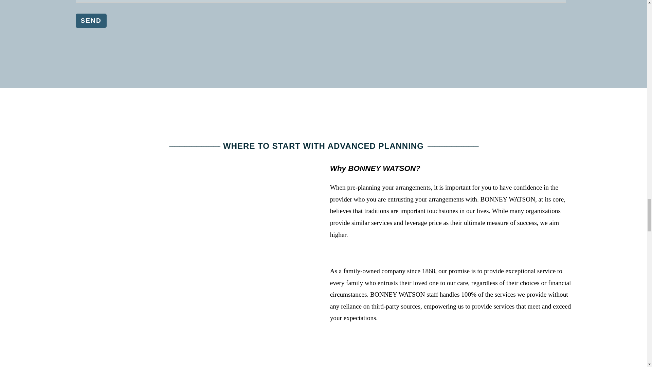 The image size is (652, 367). What do you see at coordinates (91, 20) in the screenshot?
I see `Send` at bounding box center [91, 20].